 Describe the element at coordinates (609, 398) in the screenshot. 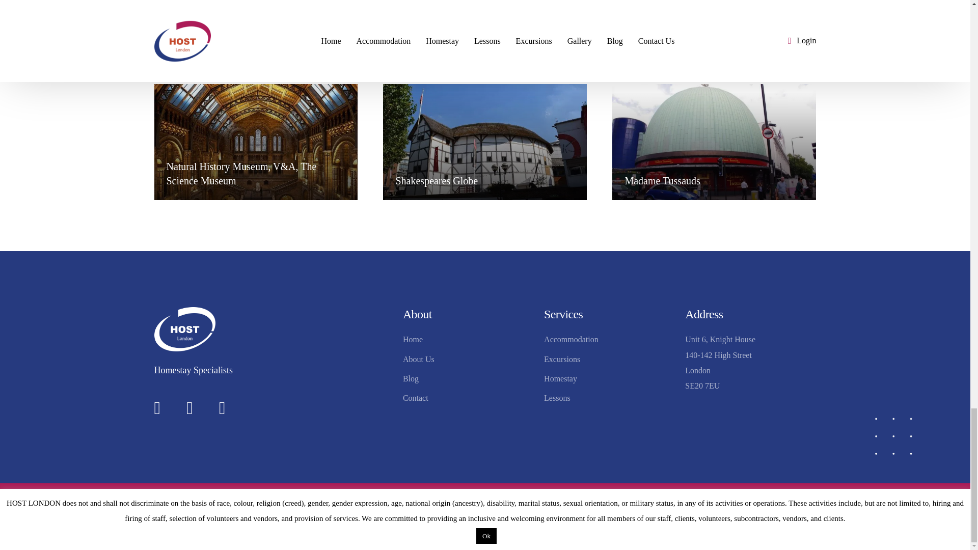

I see `Lessons` at that location.